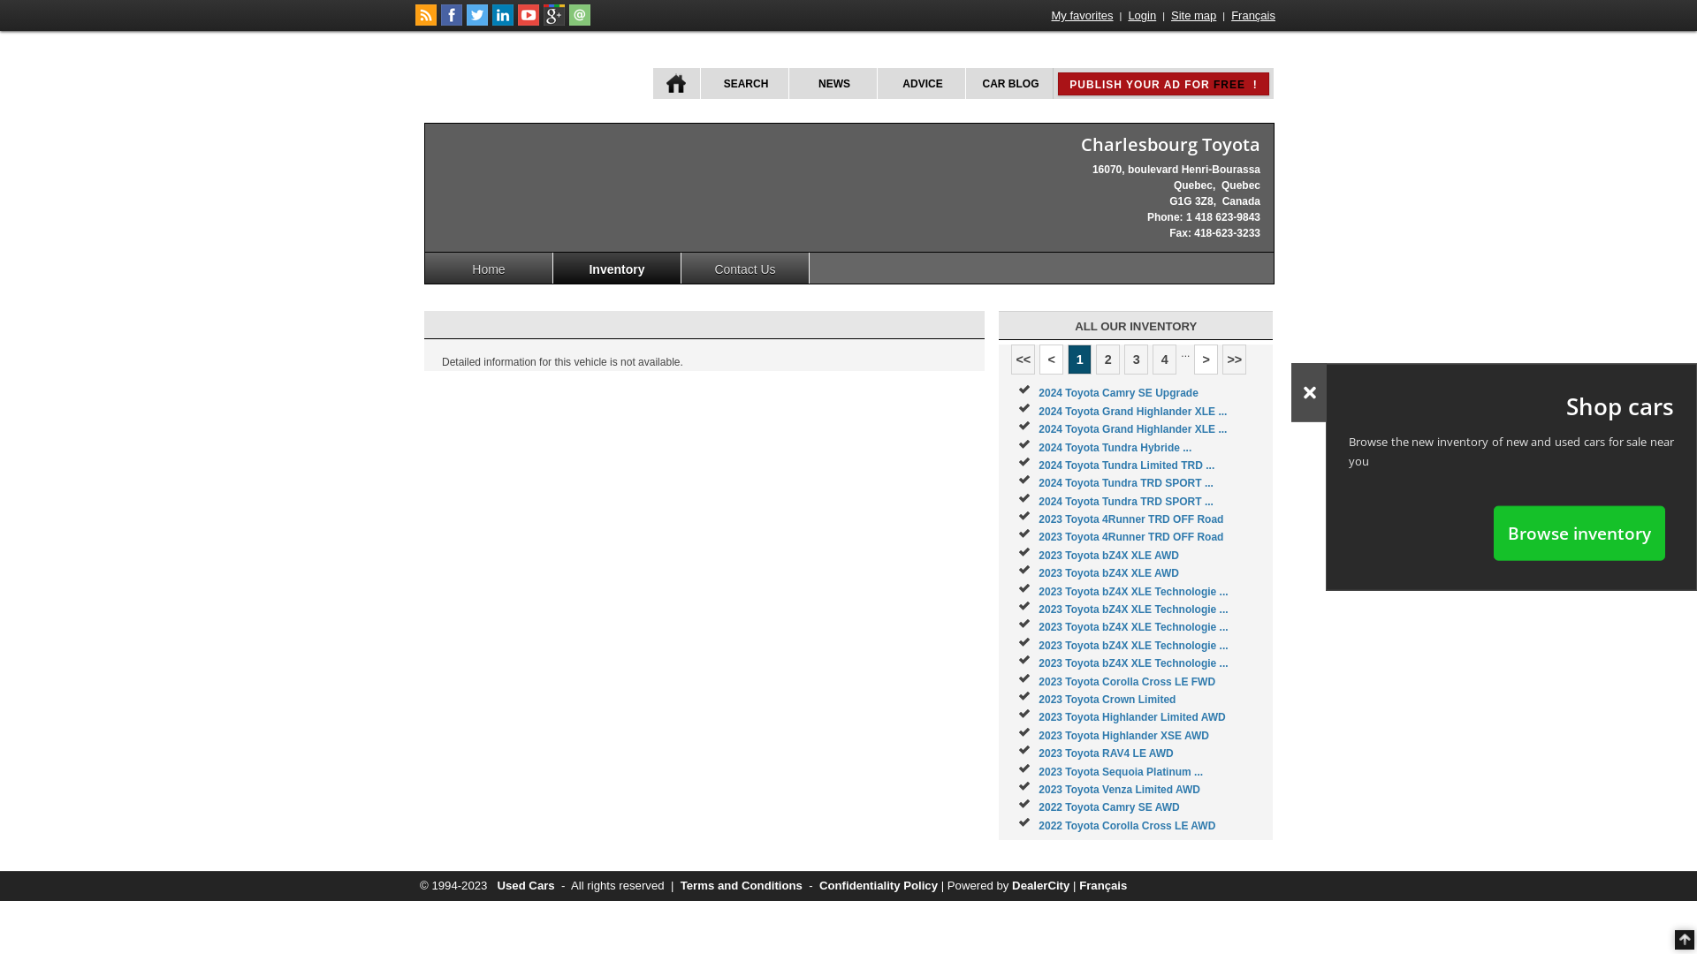 This screenshot has height=954, width=1697. Describe the element at coordinates (529, 22) in the screenshot. I see `Follow autoExpert.ca on Youtube` at that location.